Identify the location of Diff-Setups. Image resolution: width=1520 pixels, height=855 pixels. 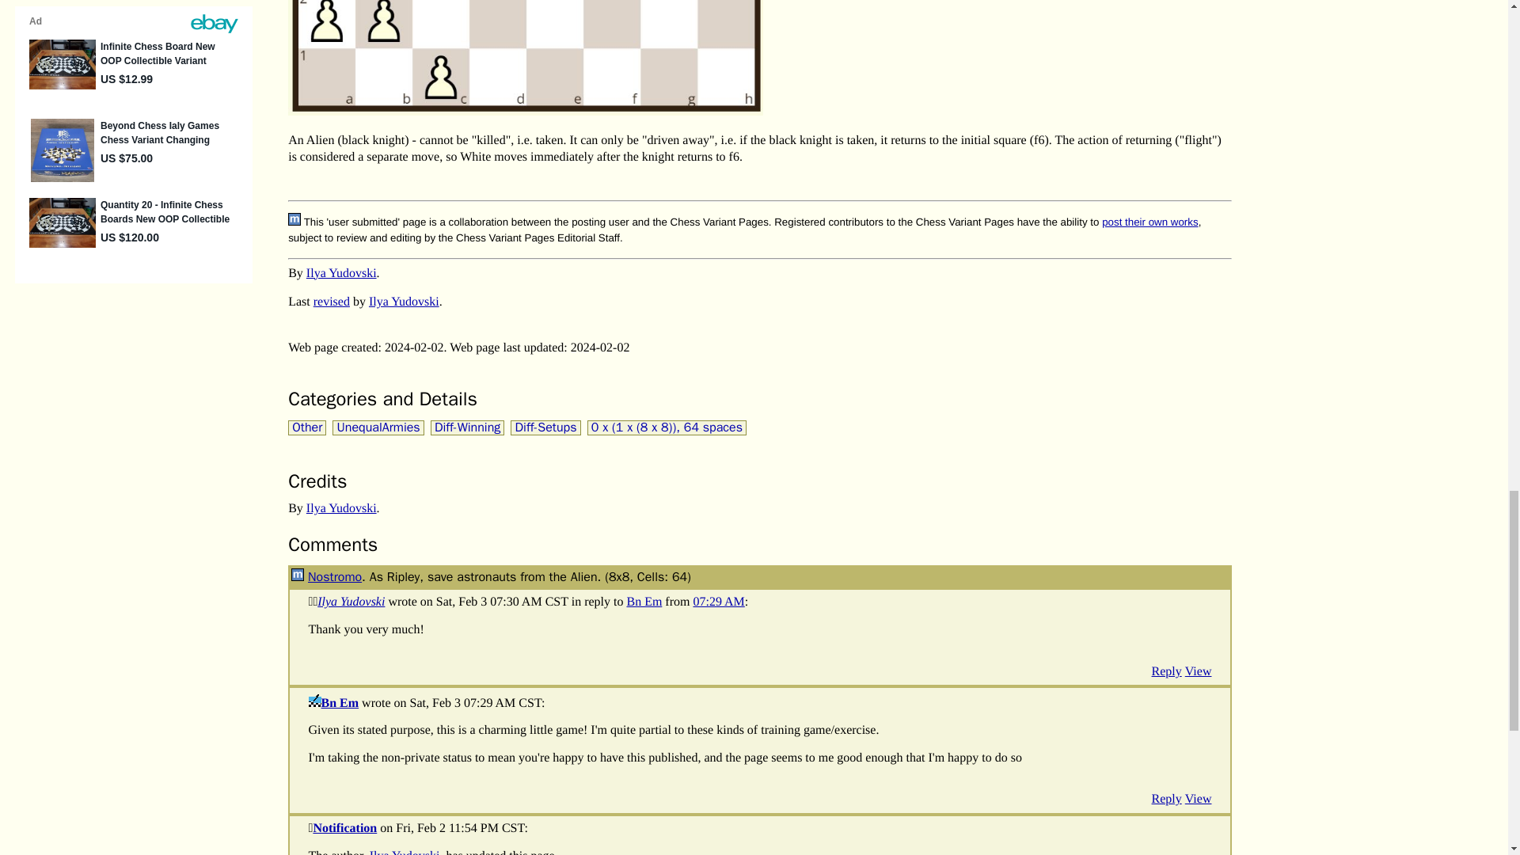
(545, 427).